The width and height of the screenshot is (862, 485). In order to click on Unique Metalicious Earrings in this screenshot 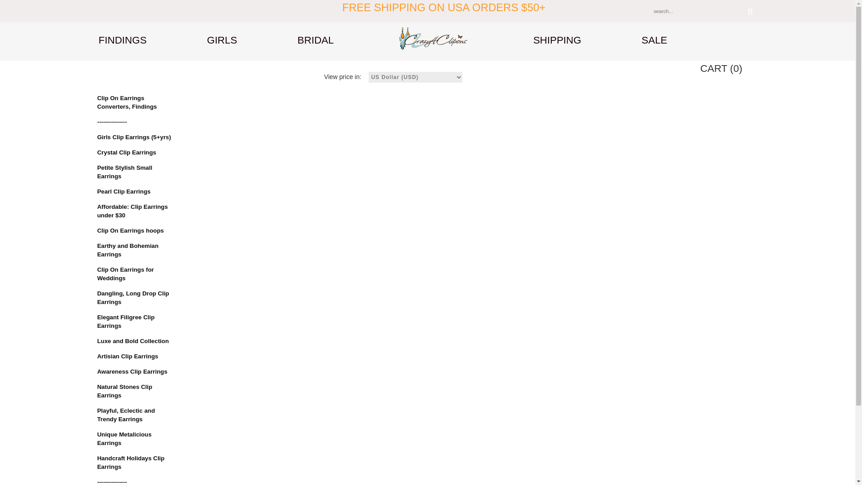, I will do `click(135, 439)`.